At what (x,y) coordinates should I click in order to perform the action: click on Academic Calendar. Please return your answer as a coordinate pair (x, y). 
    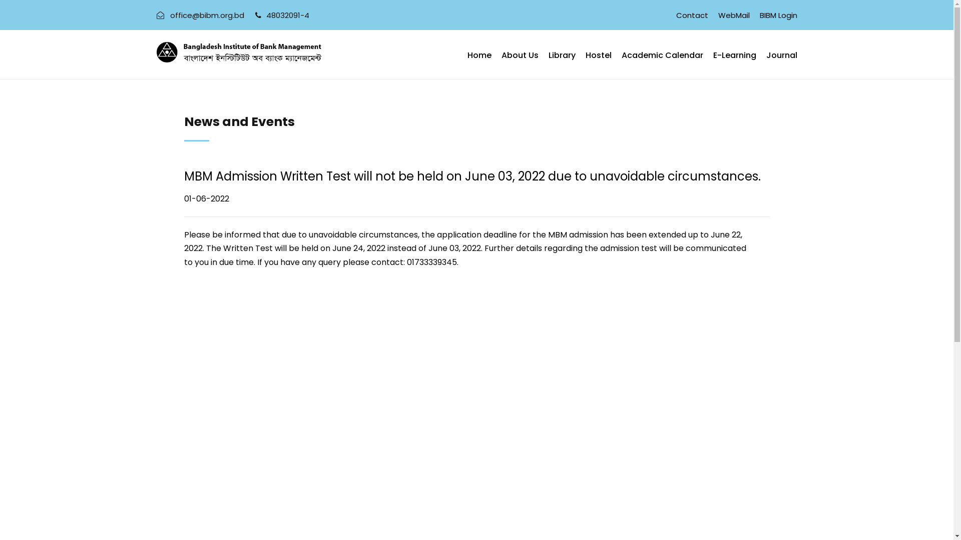
    Looking at the image, I should click on (663, 64).